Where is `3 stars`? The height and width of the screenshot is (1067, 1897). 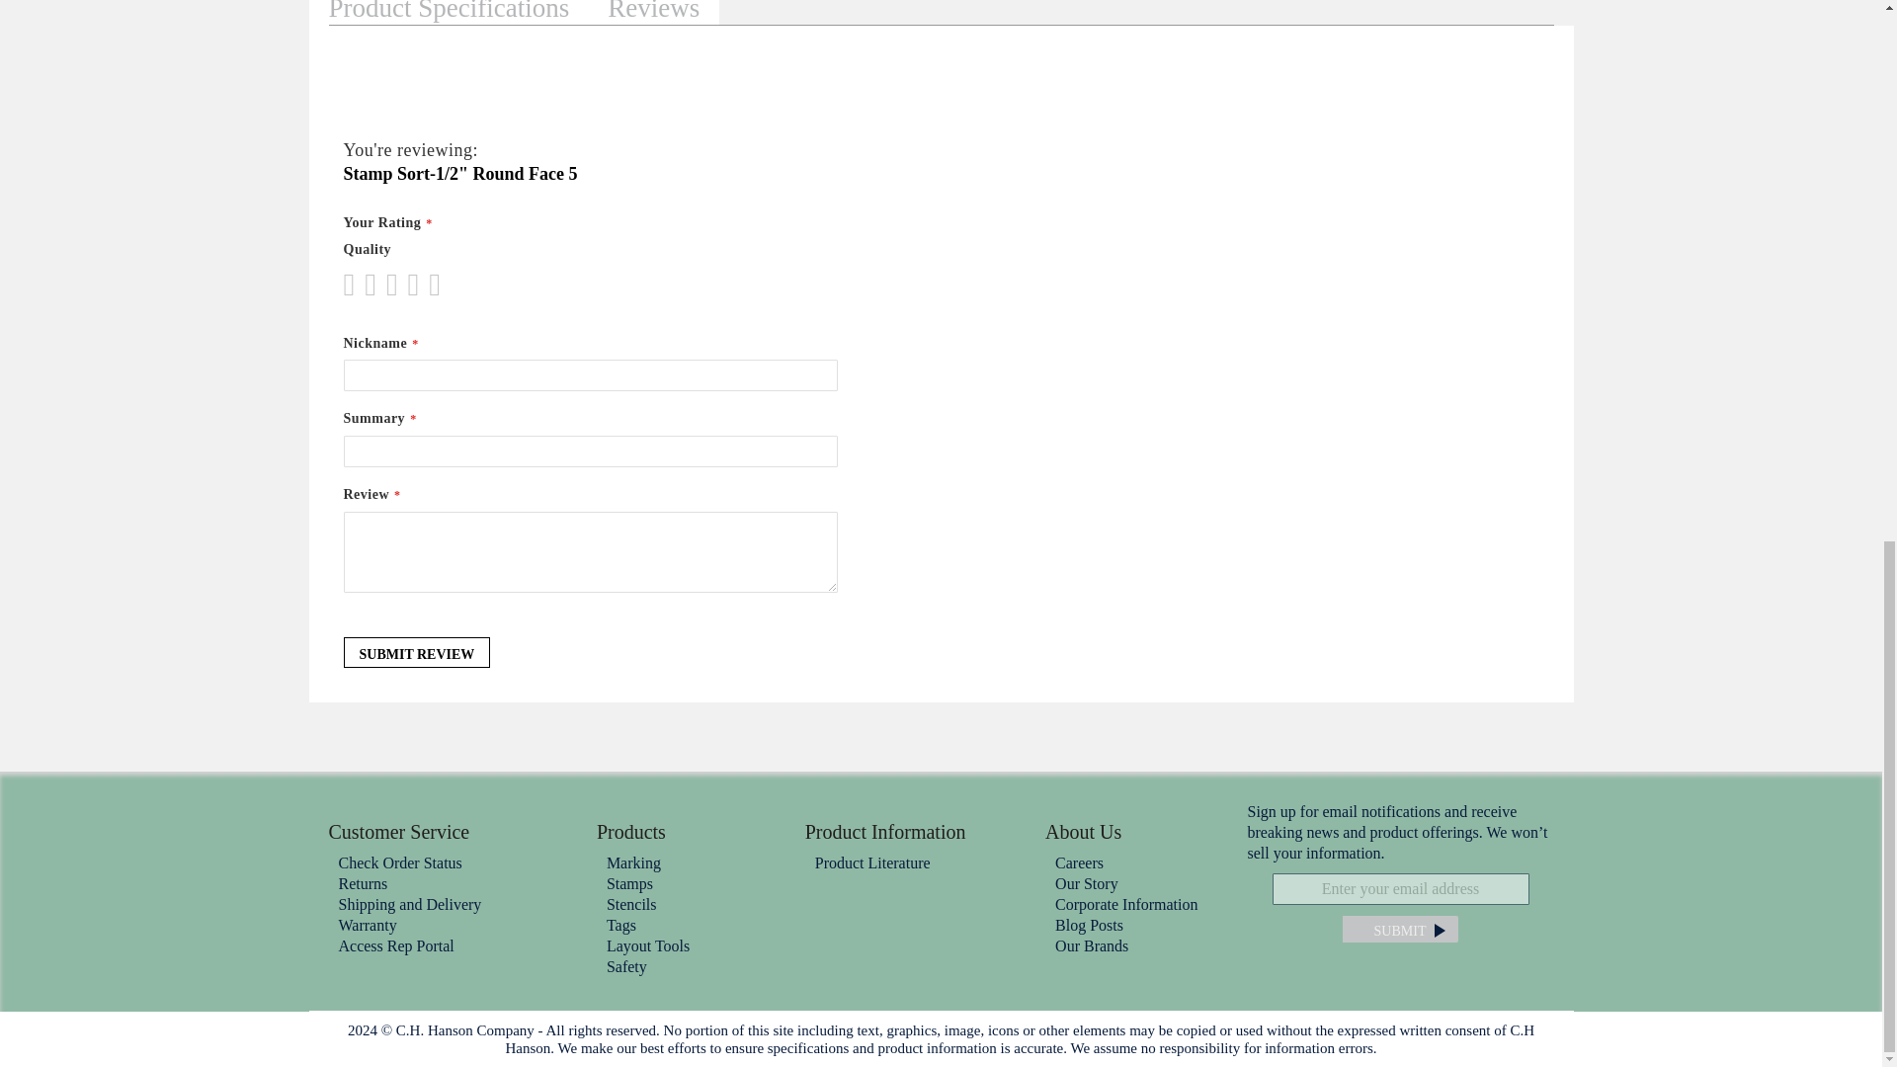 3 stars is located at coordinates (375, 285).